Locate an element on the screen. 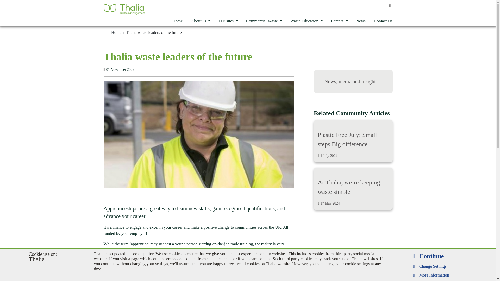  Commercial Waste is located at coordinates (264, 21).